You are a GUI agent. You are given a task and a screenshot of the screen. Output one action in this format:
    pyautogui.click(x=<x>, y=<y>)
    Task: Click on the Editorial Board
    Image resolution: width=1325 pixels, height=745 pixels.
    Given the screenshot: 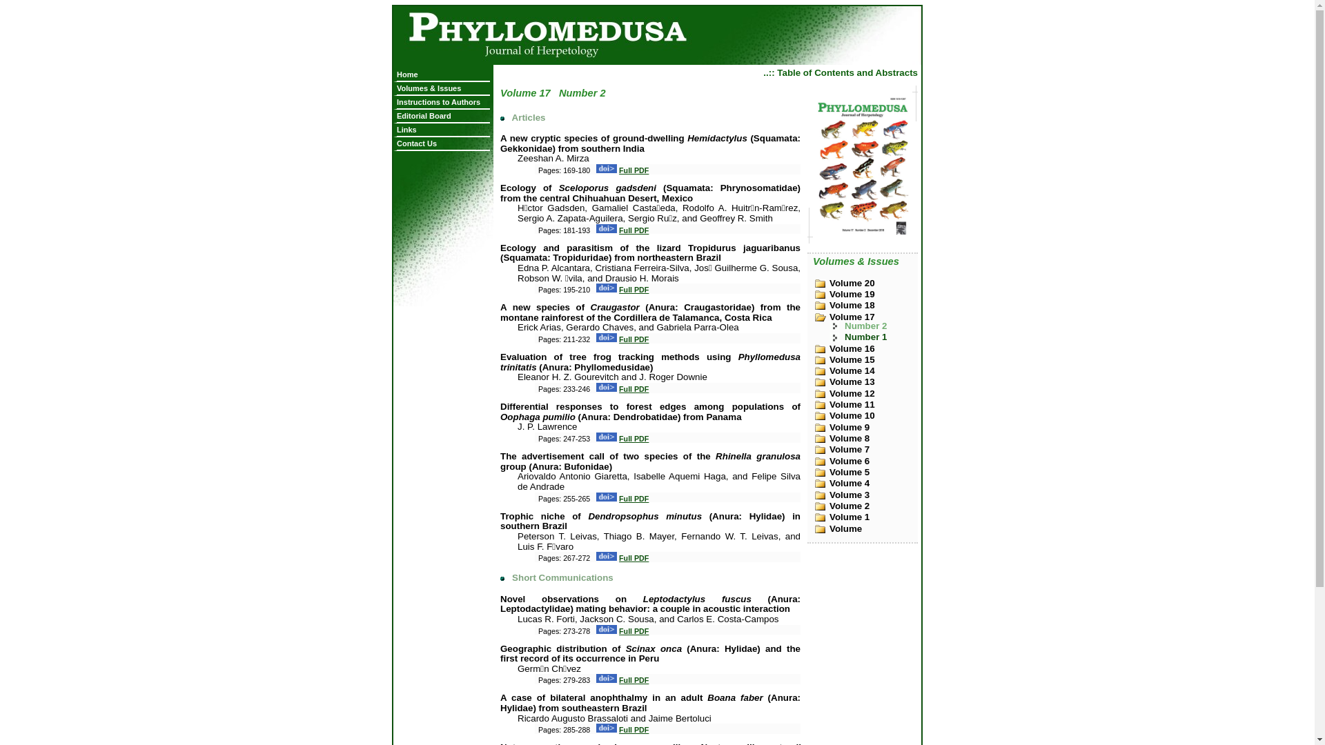 What is the action you would take?
    pyautogui.click(x=443, y=116)
    